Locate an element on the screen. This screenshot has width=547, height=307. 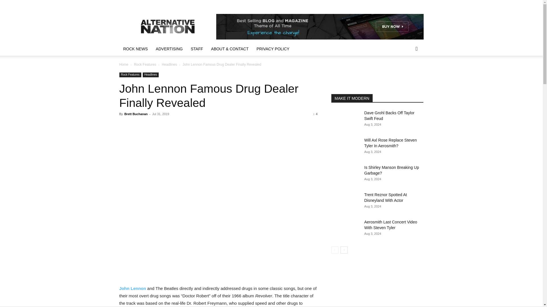
PRIVACY POLICY is located at coordinates (273, 49).